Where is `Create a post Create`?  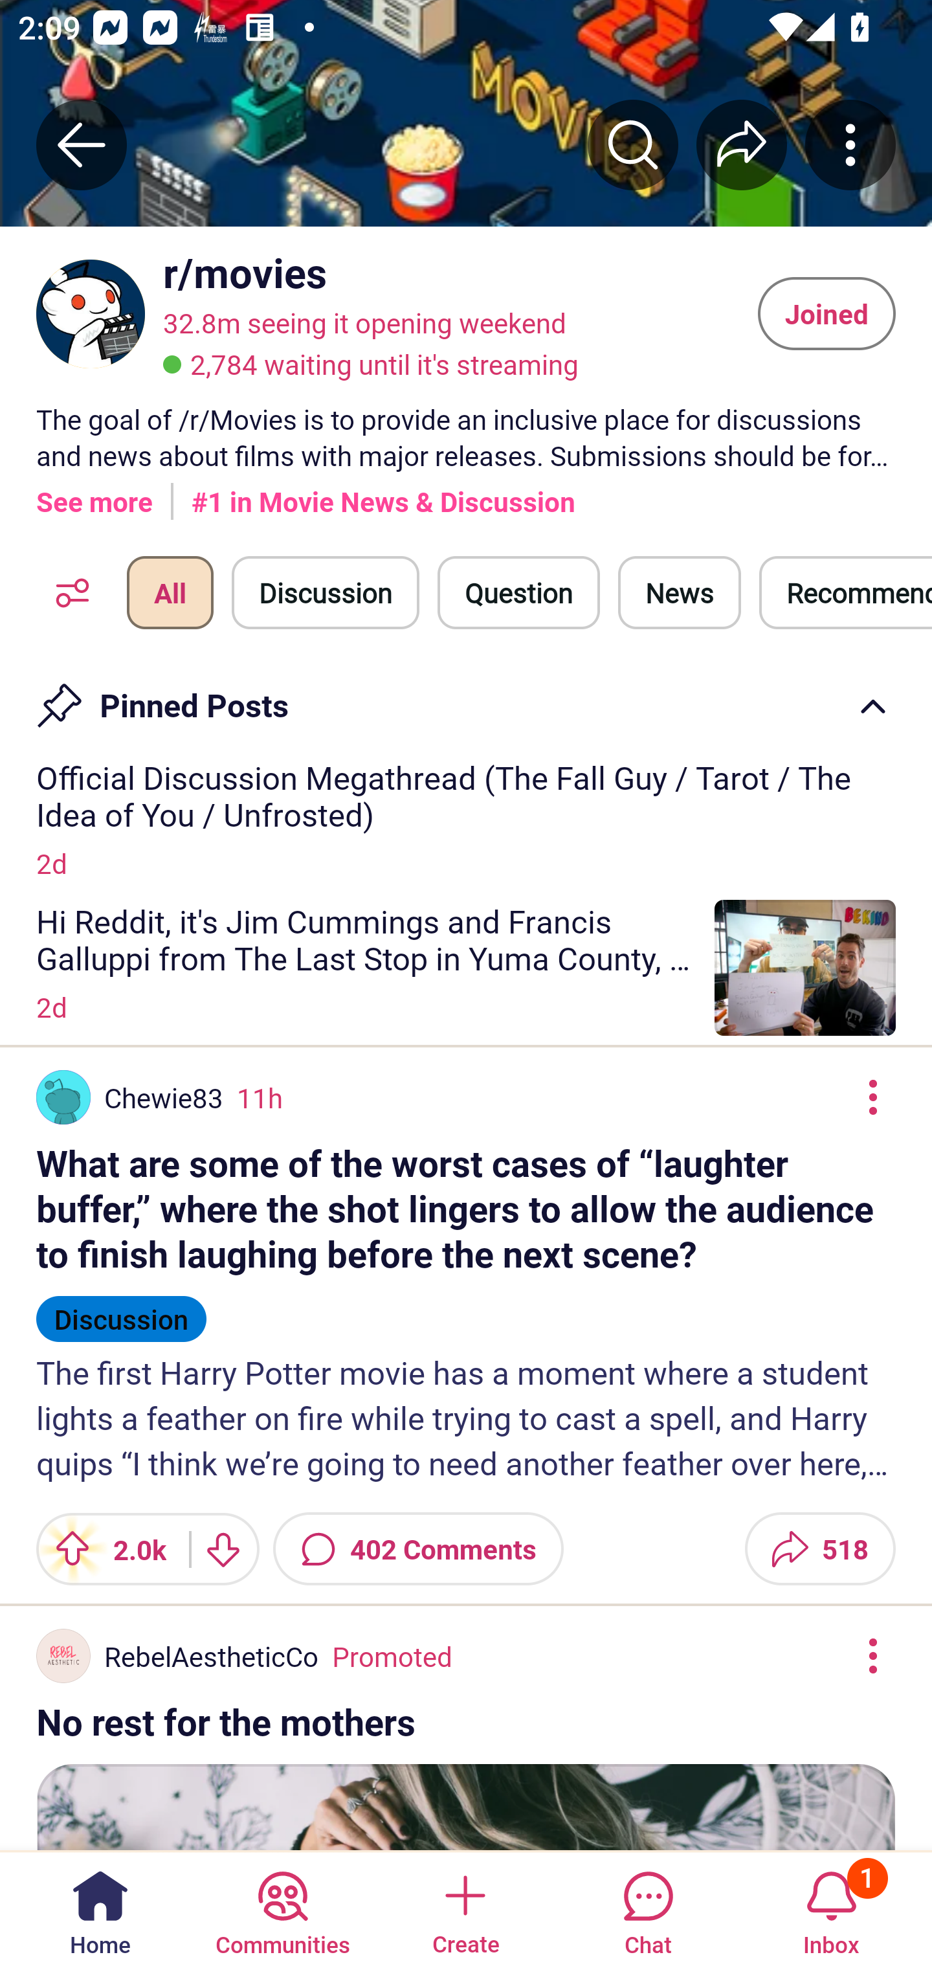
Create a post Create is located at coordinates (465, 1908).